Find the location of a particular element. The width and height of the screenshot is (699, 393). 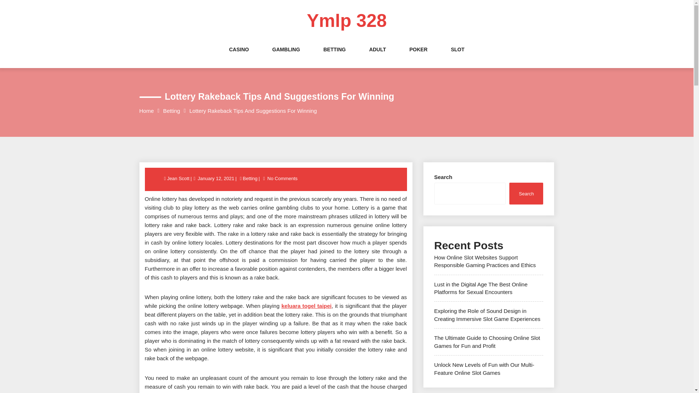

Betting is located at coordinates (171, 111).